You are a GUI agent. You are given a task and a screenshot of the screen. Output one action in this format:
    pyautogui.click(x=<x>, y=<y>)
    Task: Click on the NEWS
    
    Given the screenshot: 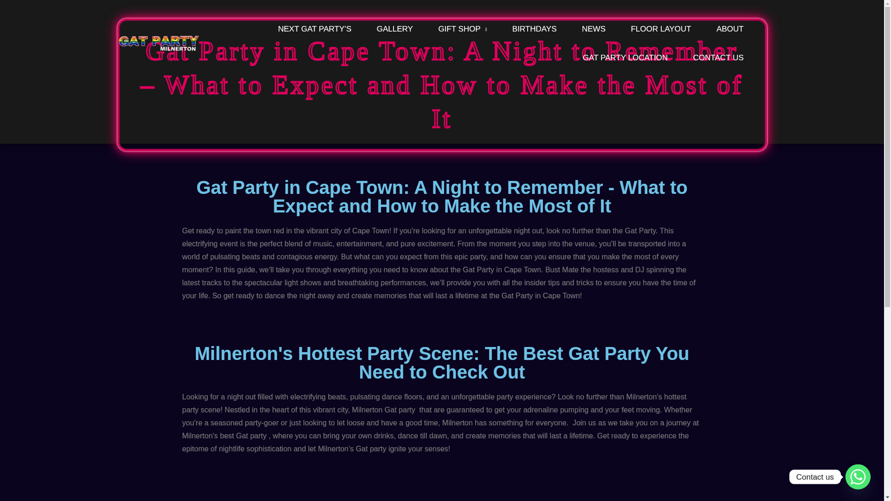 What is the action you would take?
    pyautogui.click(x=594, y=29)
    